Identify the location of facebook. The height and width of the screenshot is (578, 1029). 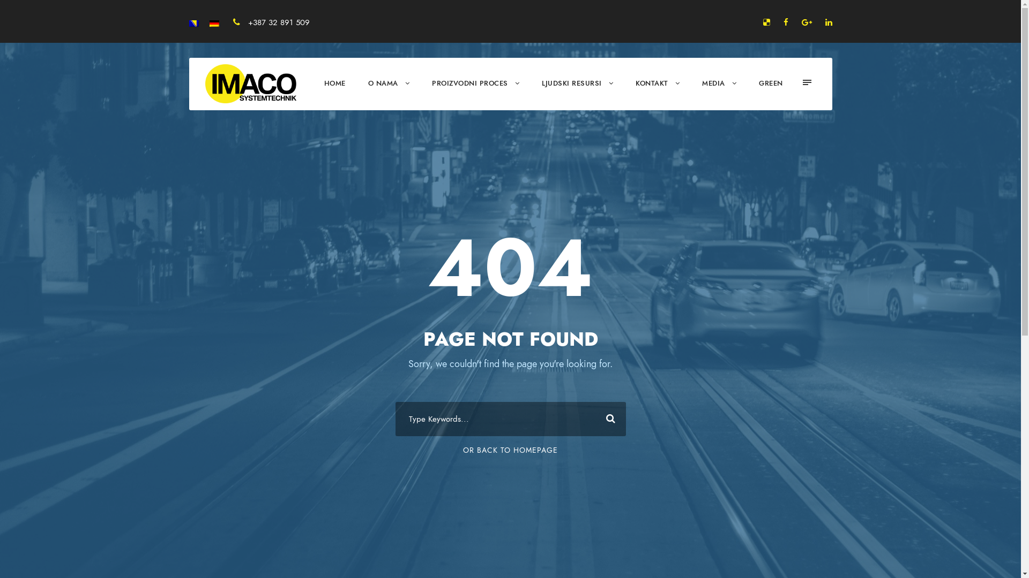
(786, 22).